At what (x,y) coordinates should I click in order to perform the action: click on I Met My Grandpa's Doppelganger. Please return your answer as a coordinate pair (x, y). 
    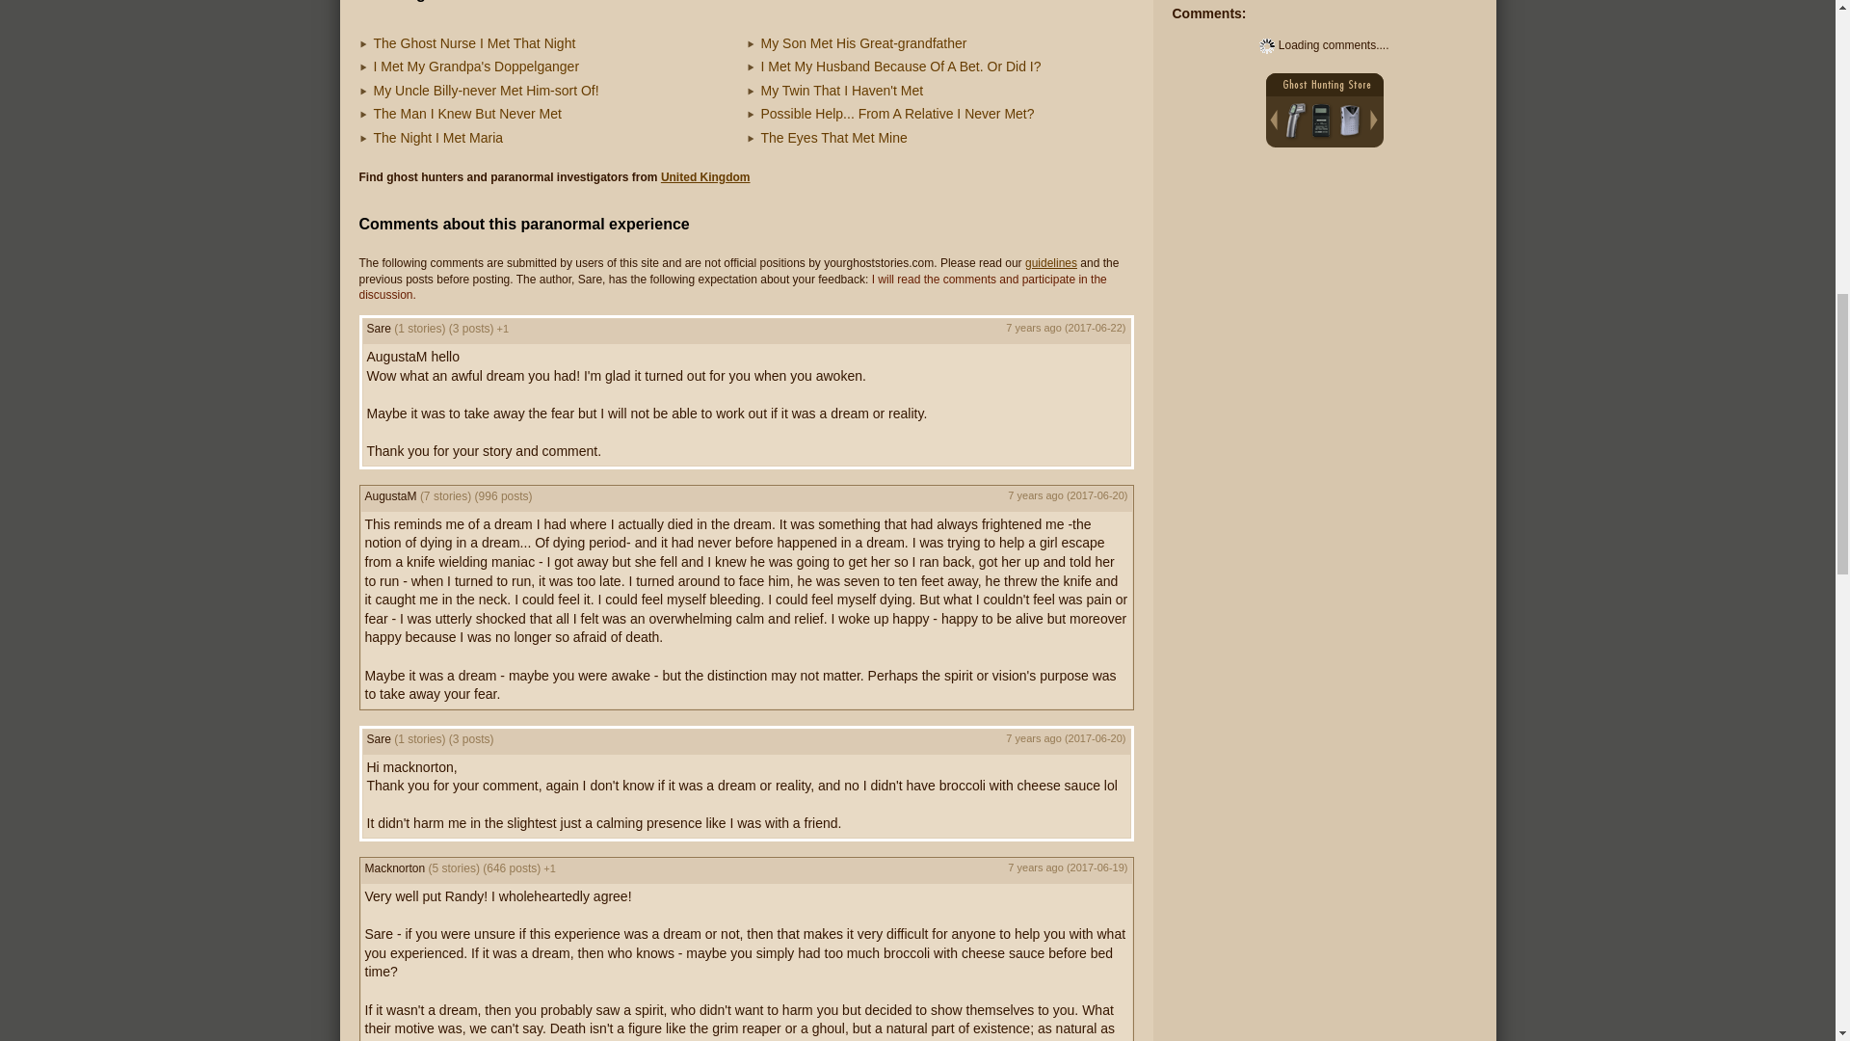
    Looking at the image, I should click on (476, 66).